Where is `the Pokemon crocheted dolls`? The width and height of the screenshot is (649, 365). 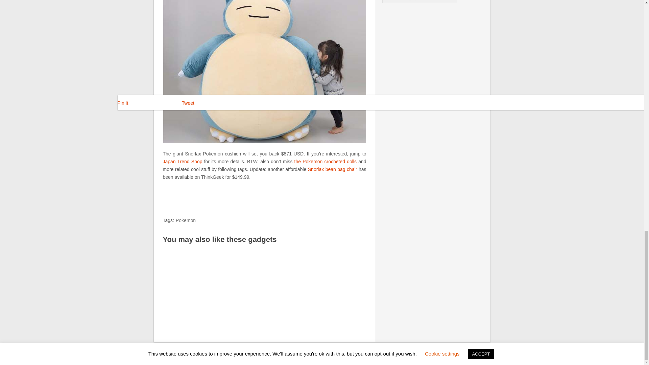
the Pokemon crocheted dolls is located at coordinates (325, 162).